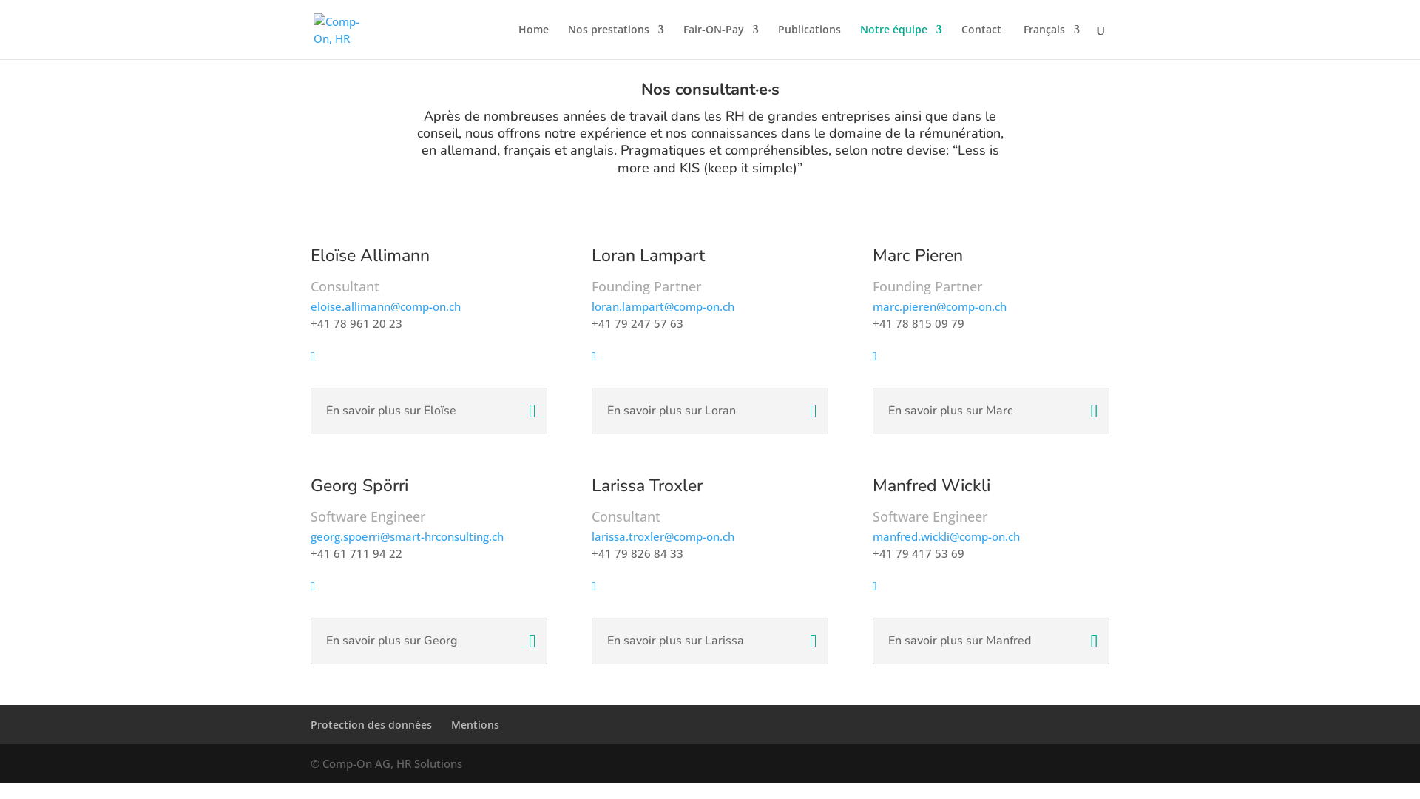 The width and height of the screenshot is (1420, 799). I want to click on georg.spoerri@smart-hrconsulting.ch, so click(407, 536).